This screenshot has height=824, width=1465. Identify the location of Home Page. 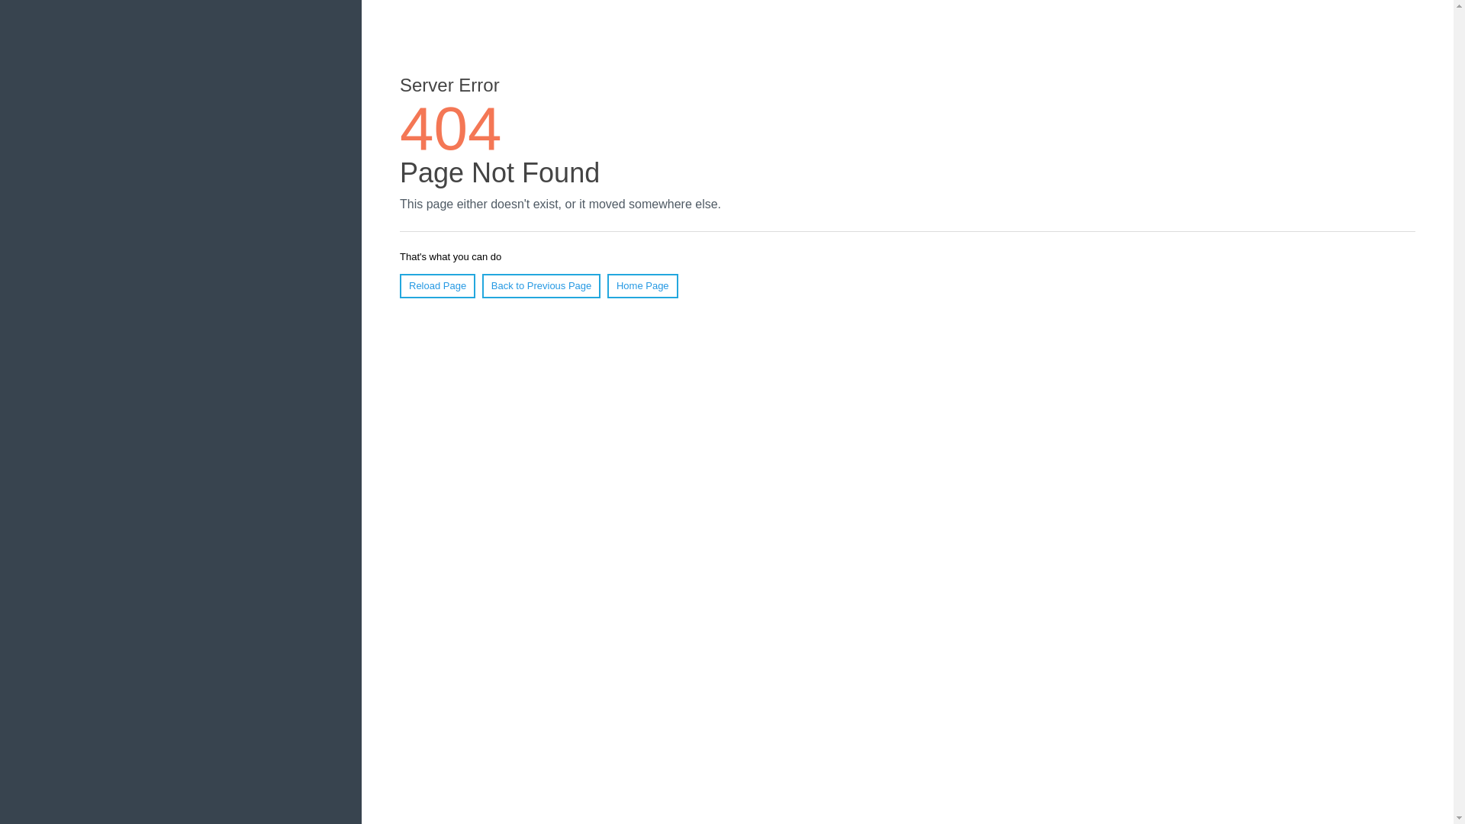
(642, 286).